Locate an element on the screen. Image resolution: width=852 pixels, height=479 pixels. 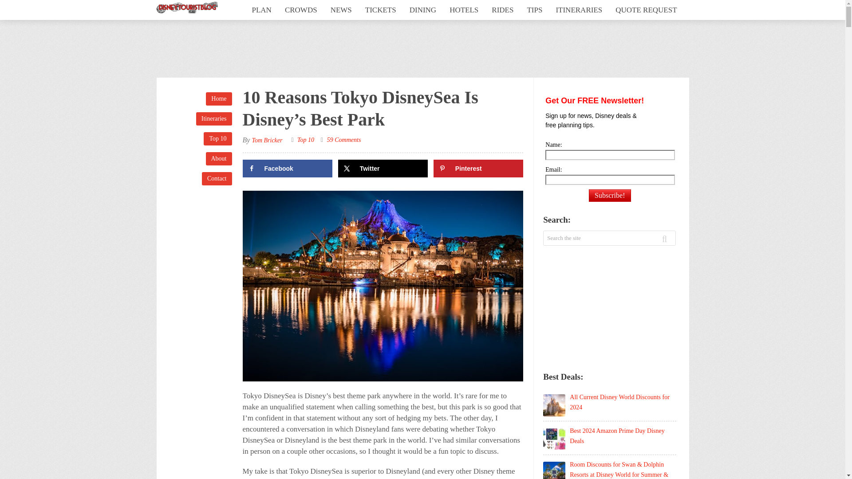
Posts by Tom Bricker is located at coordinates (266, 140).